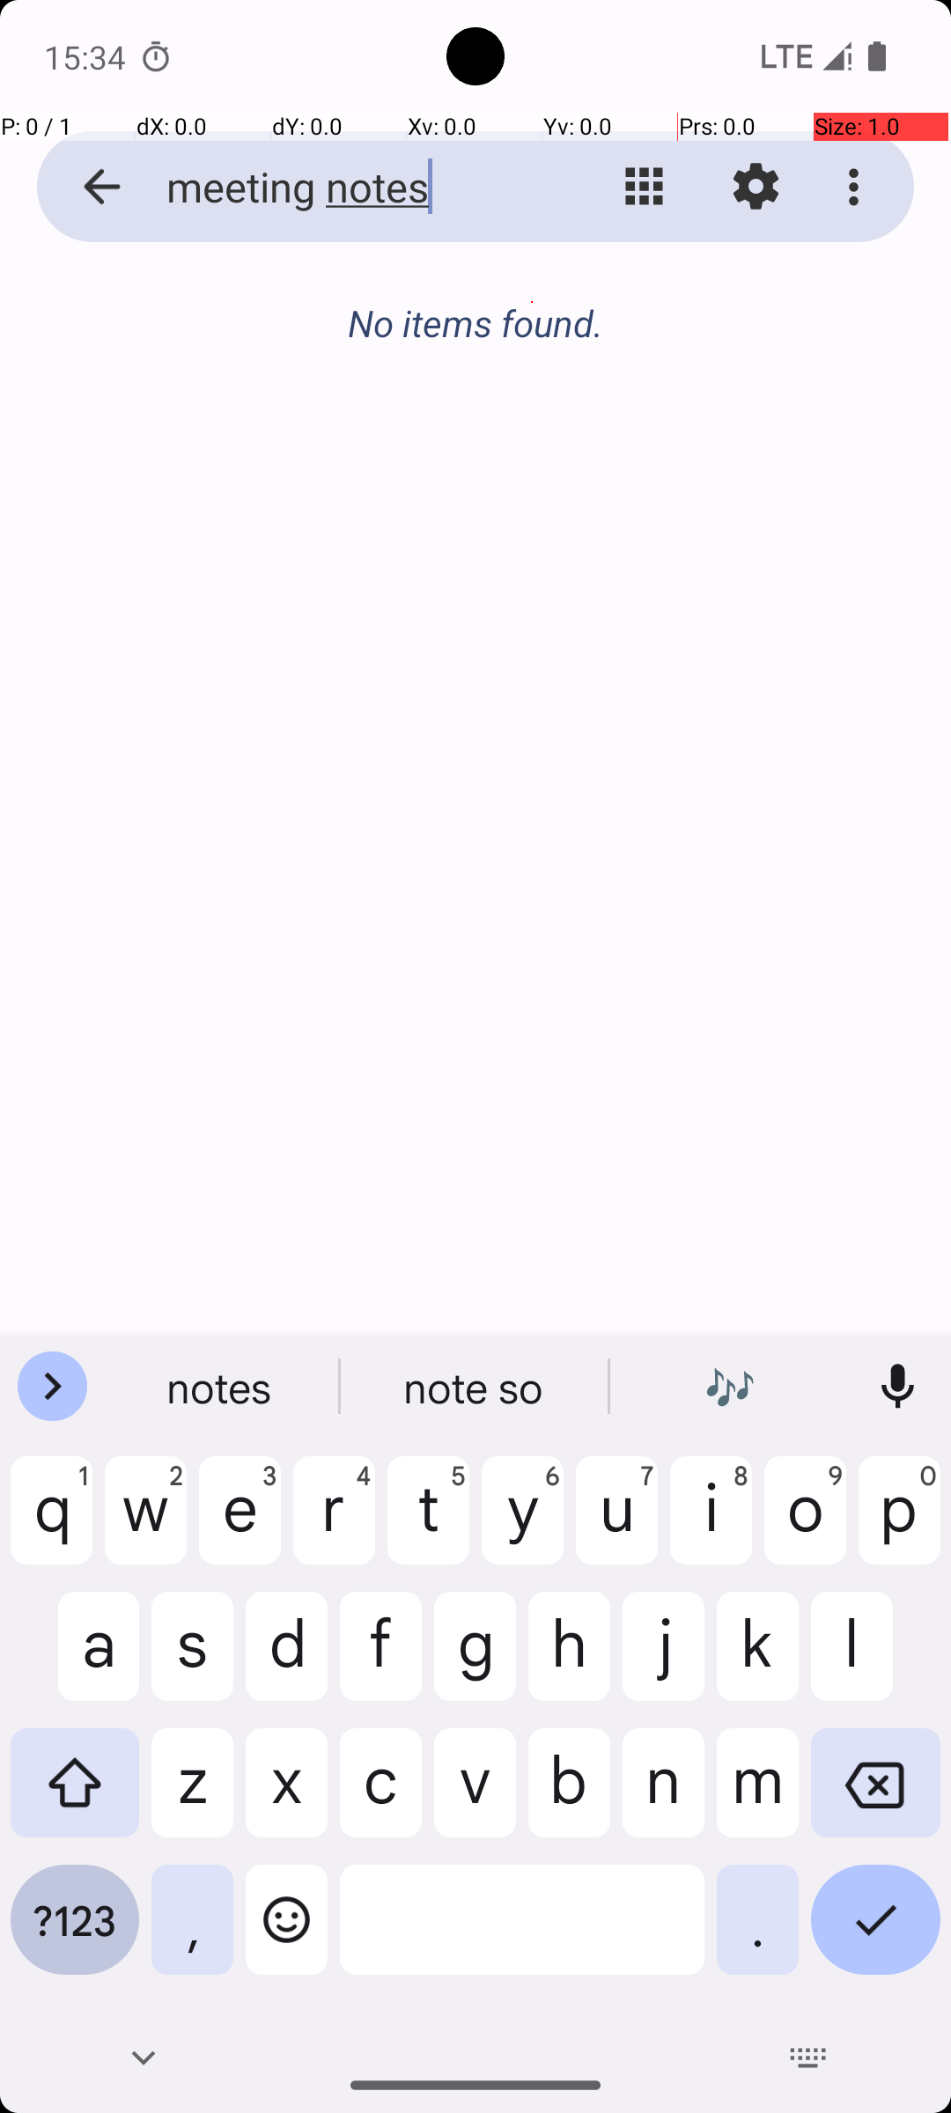 This screenshot has width=951, height=2113. What do you see at coordinates (55, 329) in the screenshot?
I see `wk. 41` at bounding box center [55, 329].